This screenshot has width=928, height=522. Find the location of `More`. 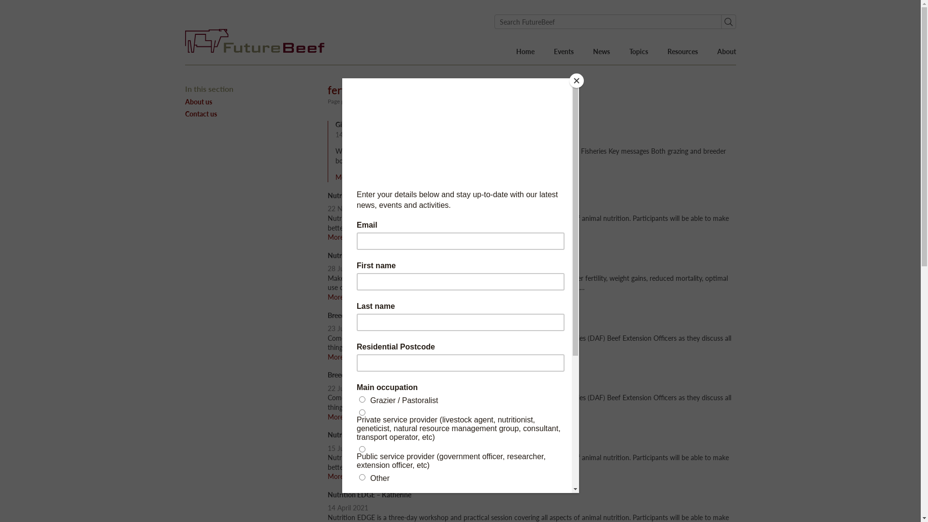

More is located at coordinates (339, 297).